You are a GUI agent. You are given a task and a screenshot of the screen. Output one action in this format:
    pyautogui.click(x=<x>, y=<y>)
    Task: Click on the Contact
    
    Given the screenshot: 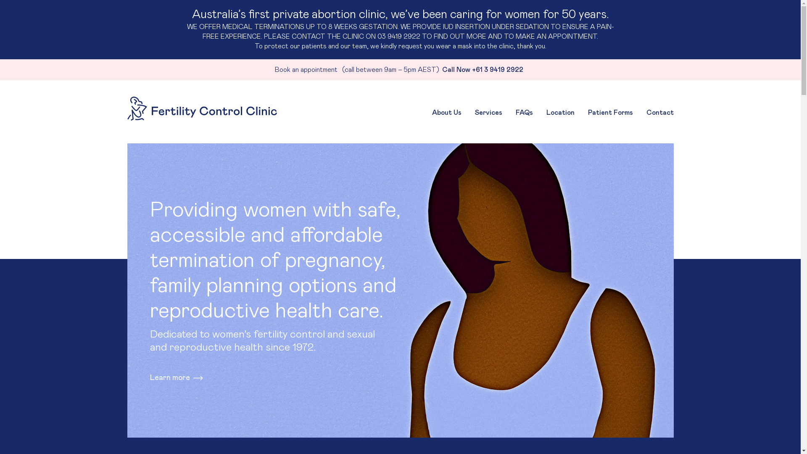 What is the action you would take?
    pyautogui.click(x=660, y=113)
    